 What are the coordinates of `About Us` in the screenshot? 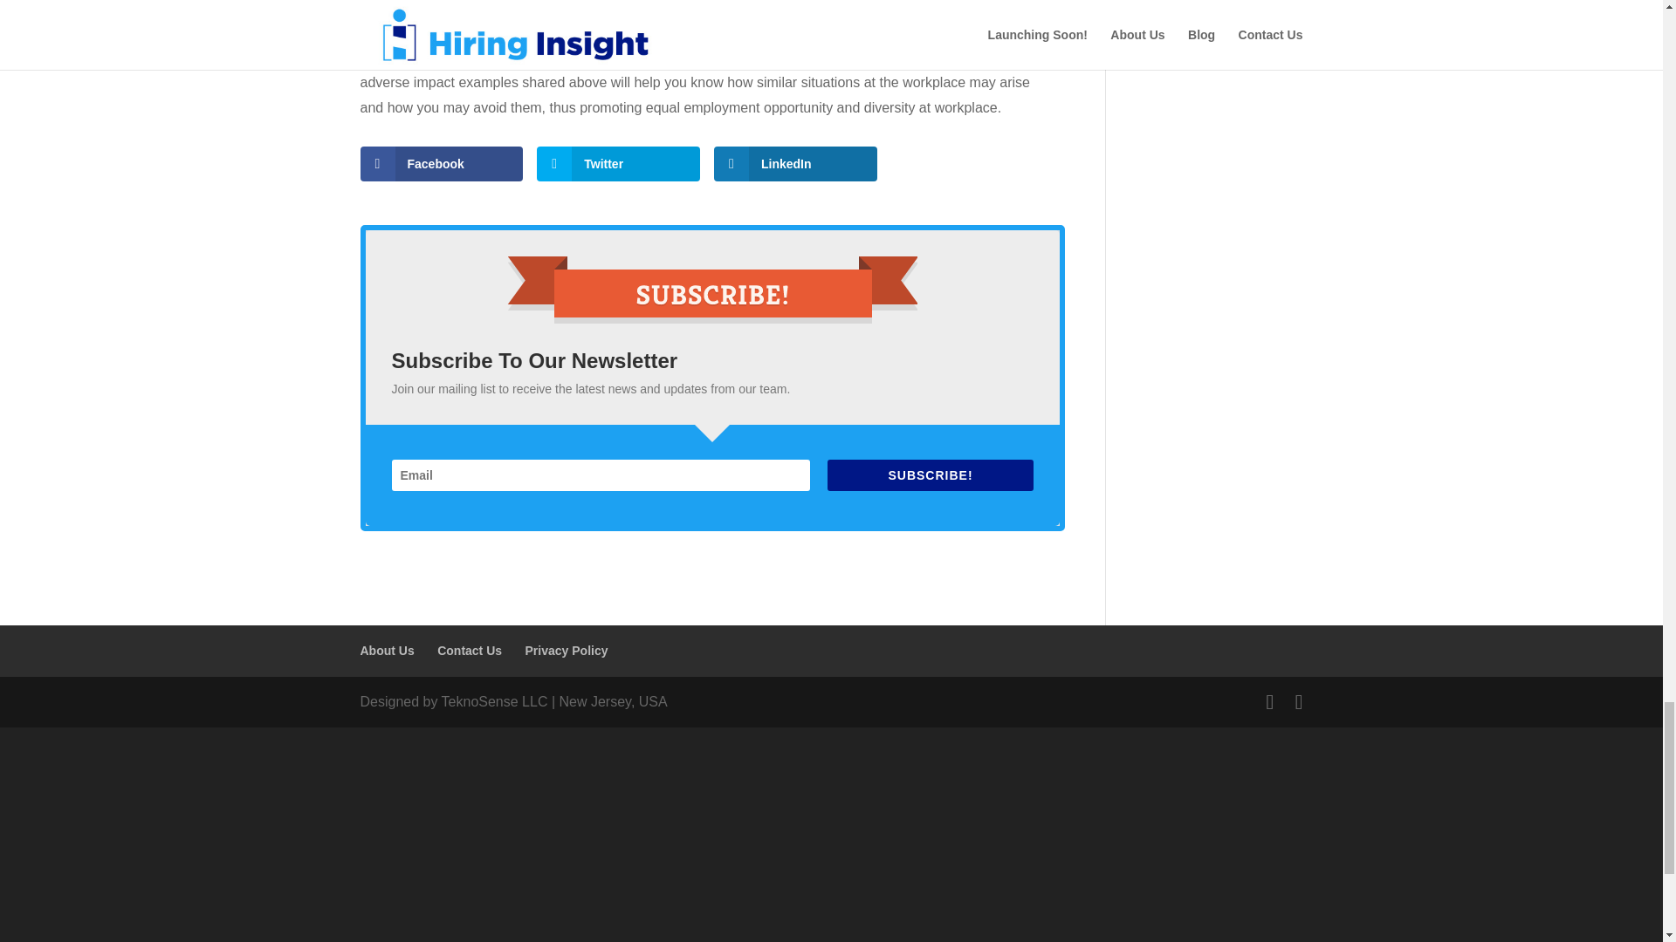 It's located at (387, 650).